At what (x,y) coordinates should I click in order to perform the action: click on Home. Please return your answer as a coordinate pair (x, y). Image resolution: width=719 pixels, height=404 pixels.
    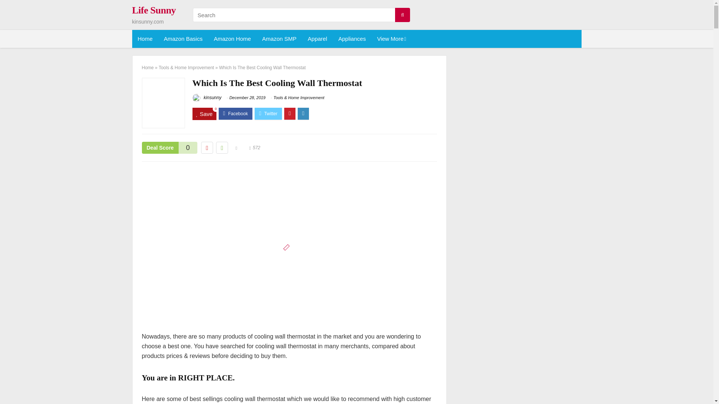
    Looking at the image, I should click on (145, 39).